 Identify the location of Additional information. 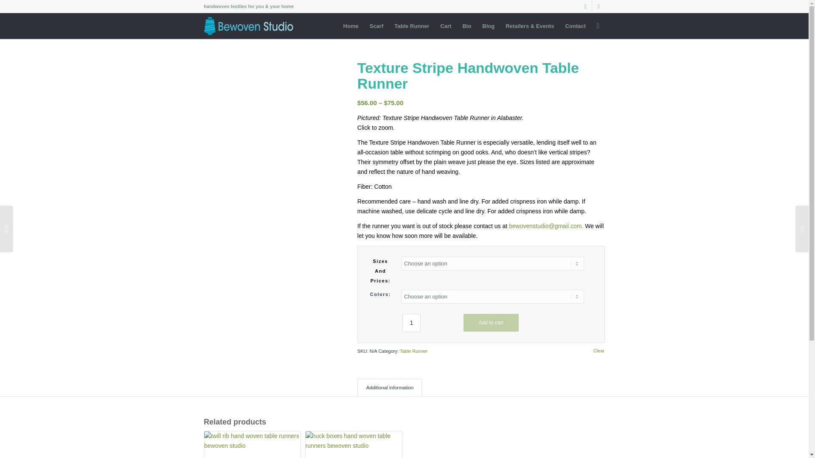
(390, 388).